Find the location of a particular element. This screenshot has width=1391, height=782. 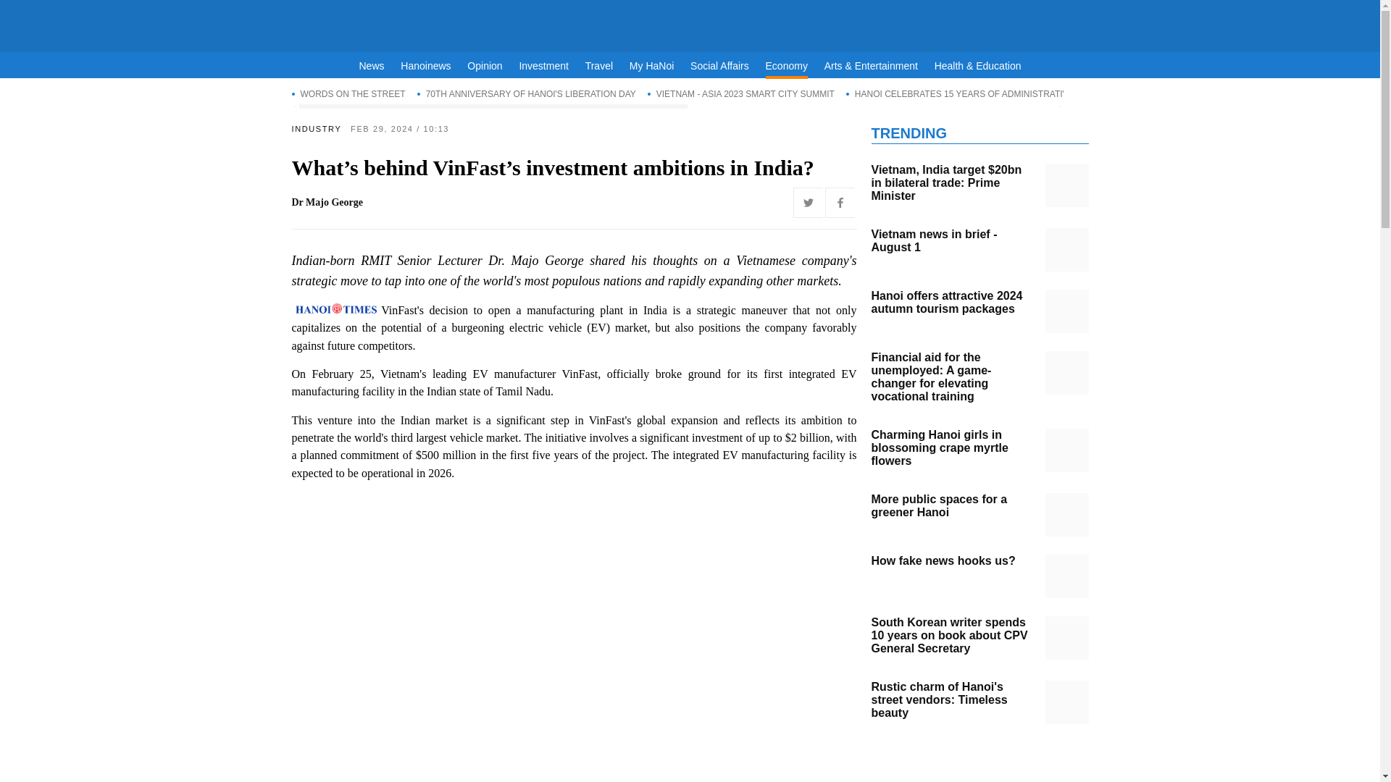

Vietnam news in brief - August 4 is located at coordinates (1066, 249).